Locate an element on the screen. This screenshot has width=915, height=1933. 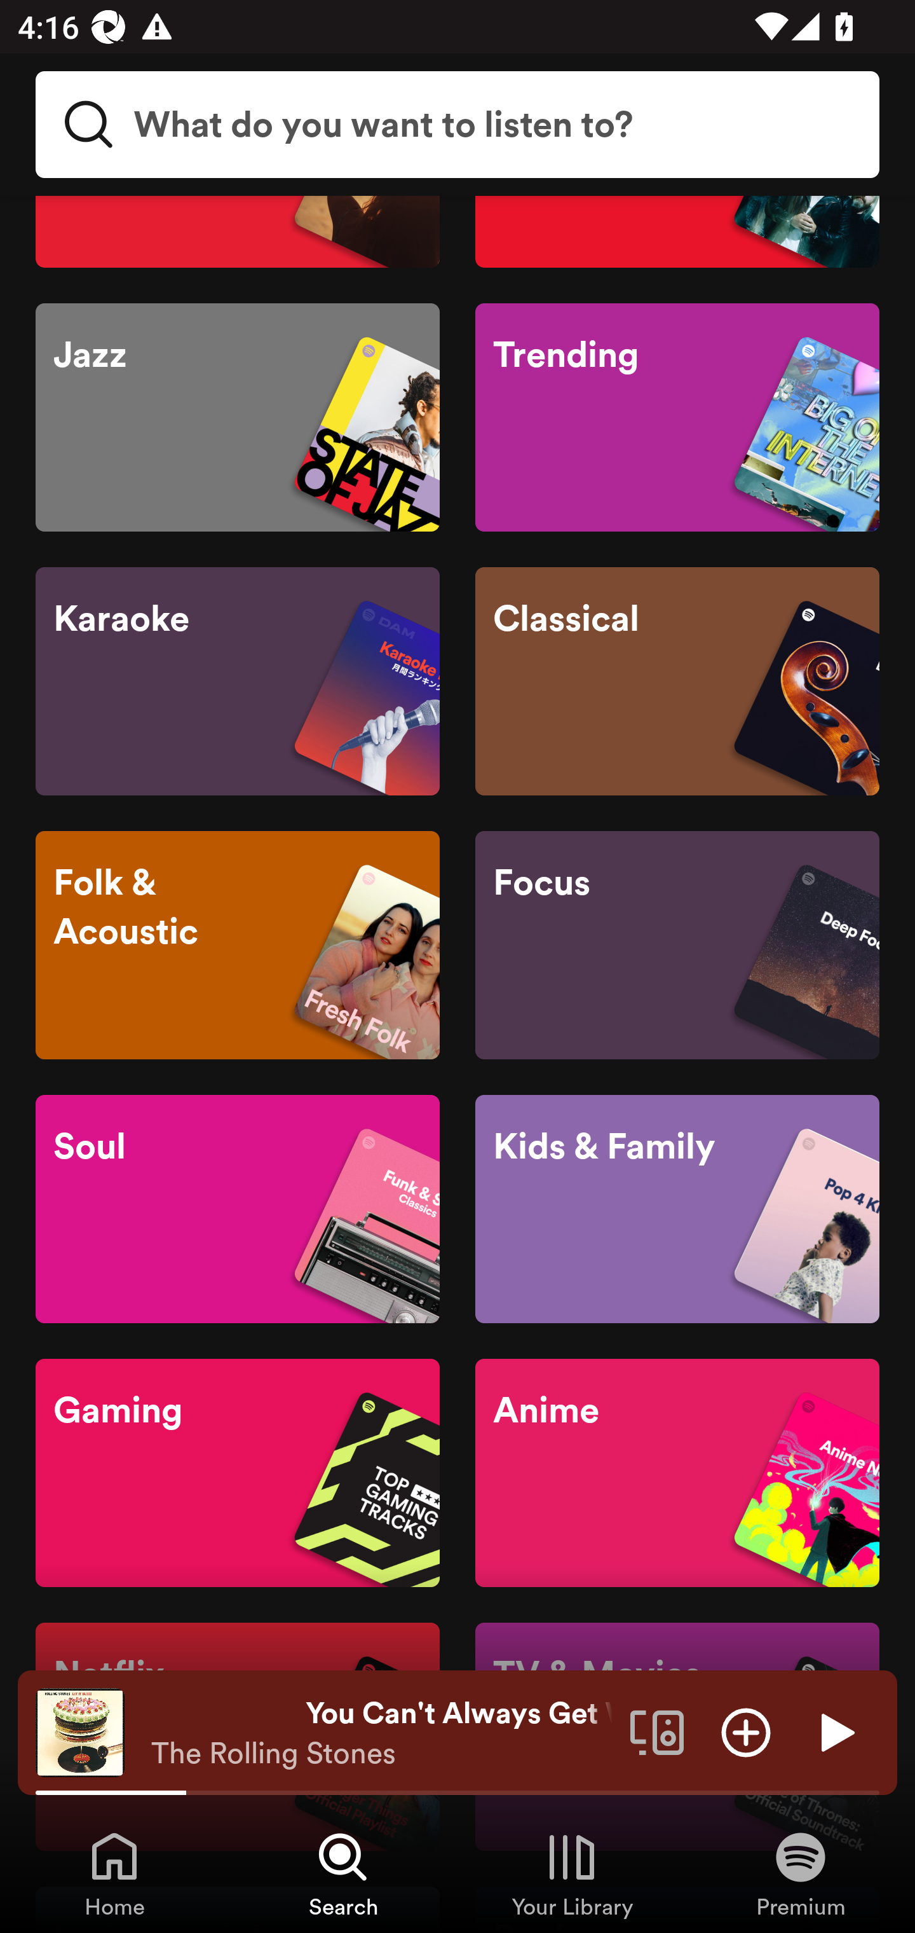
Focus is located at coordinates (677, 945).